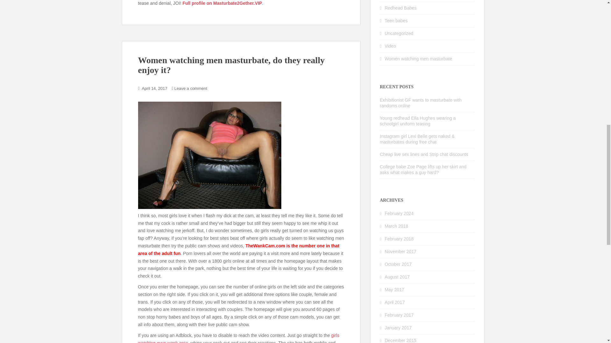  I want to click on Full profile on Masturbate2Gether.VIP, so click(222, 3).